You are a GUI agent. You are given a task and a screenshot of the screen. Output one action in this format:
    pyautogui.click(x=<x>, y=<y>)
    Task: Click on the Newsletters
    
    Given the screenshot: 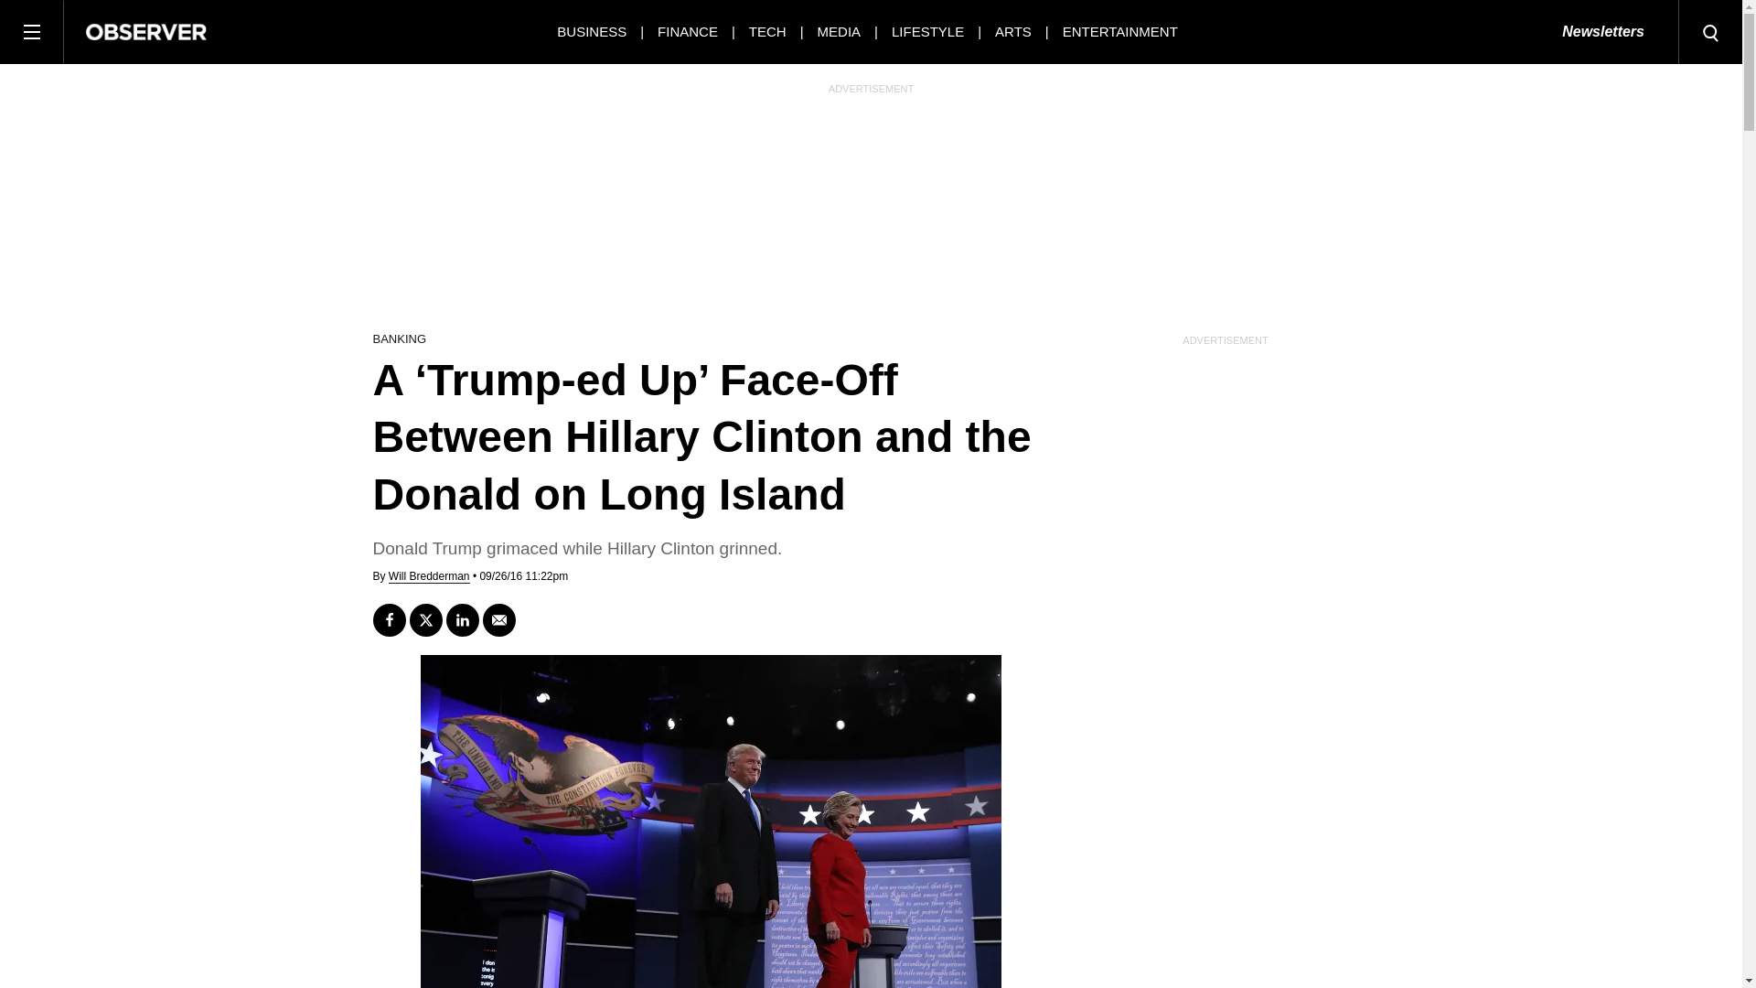 What is the action you would take?
    pyautogui.click(x=1602, y=32)
    